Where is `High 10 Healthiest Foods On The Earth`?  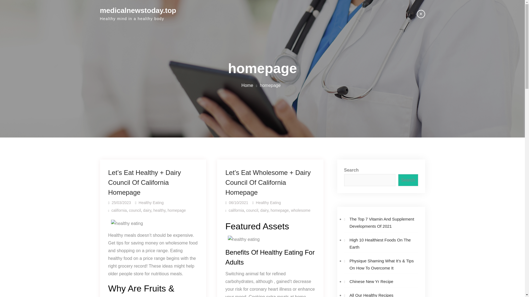 High 10 Healthiest Foods On The Earth is located at coordinates (380, 244).